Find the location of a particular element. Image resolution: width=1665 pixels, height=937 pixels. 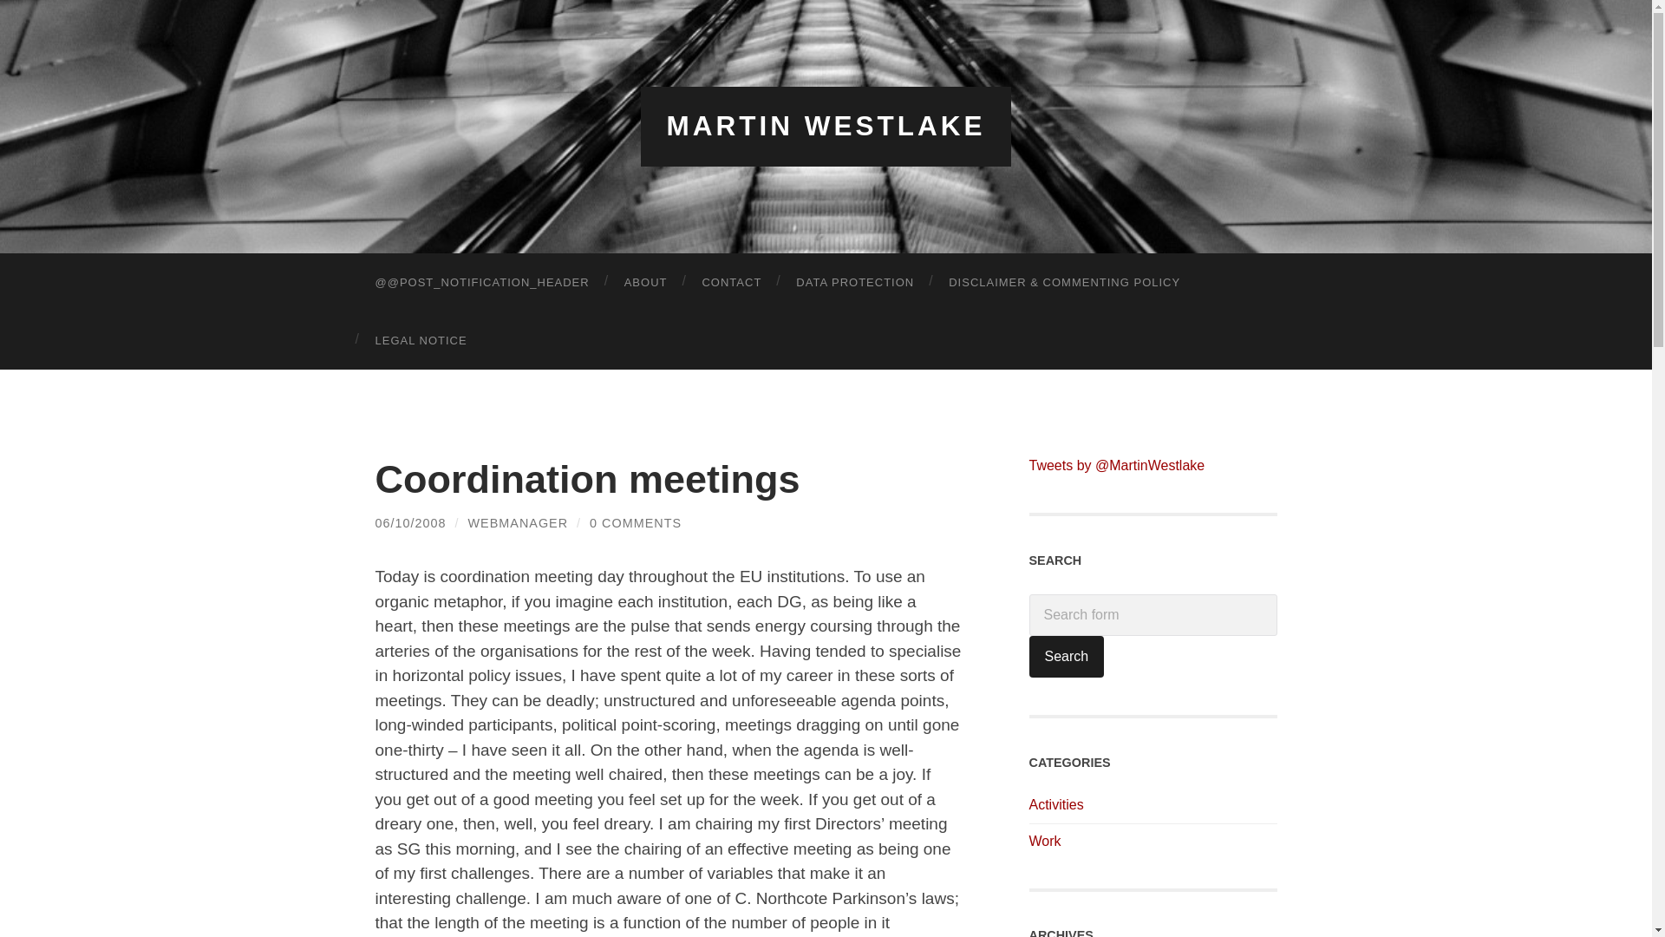

MARTIN WESTLAKE is located at coordinates (826, 126).